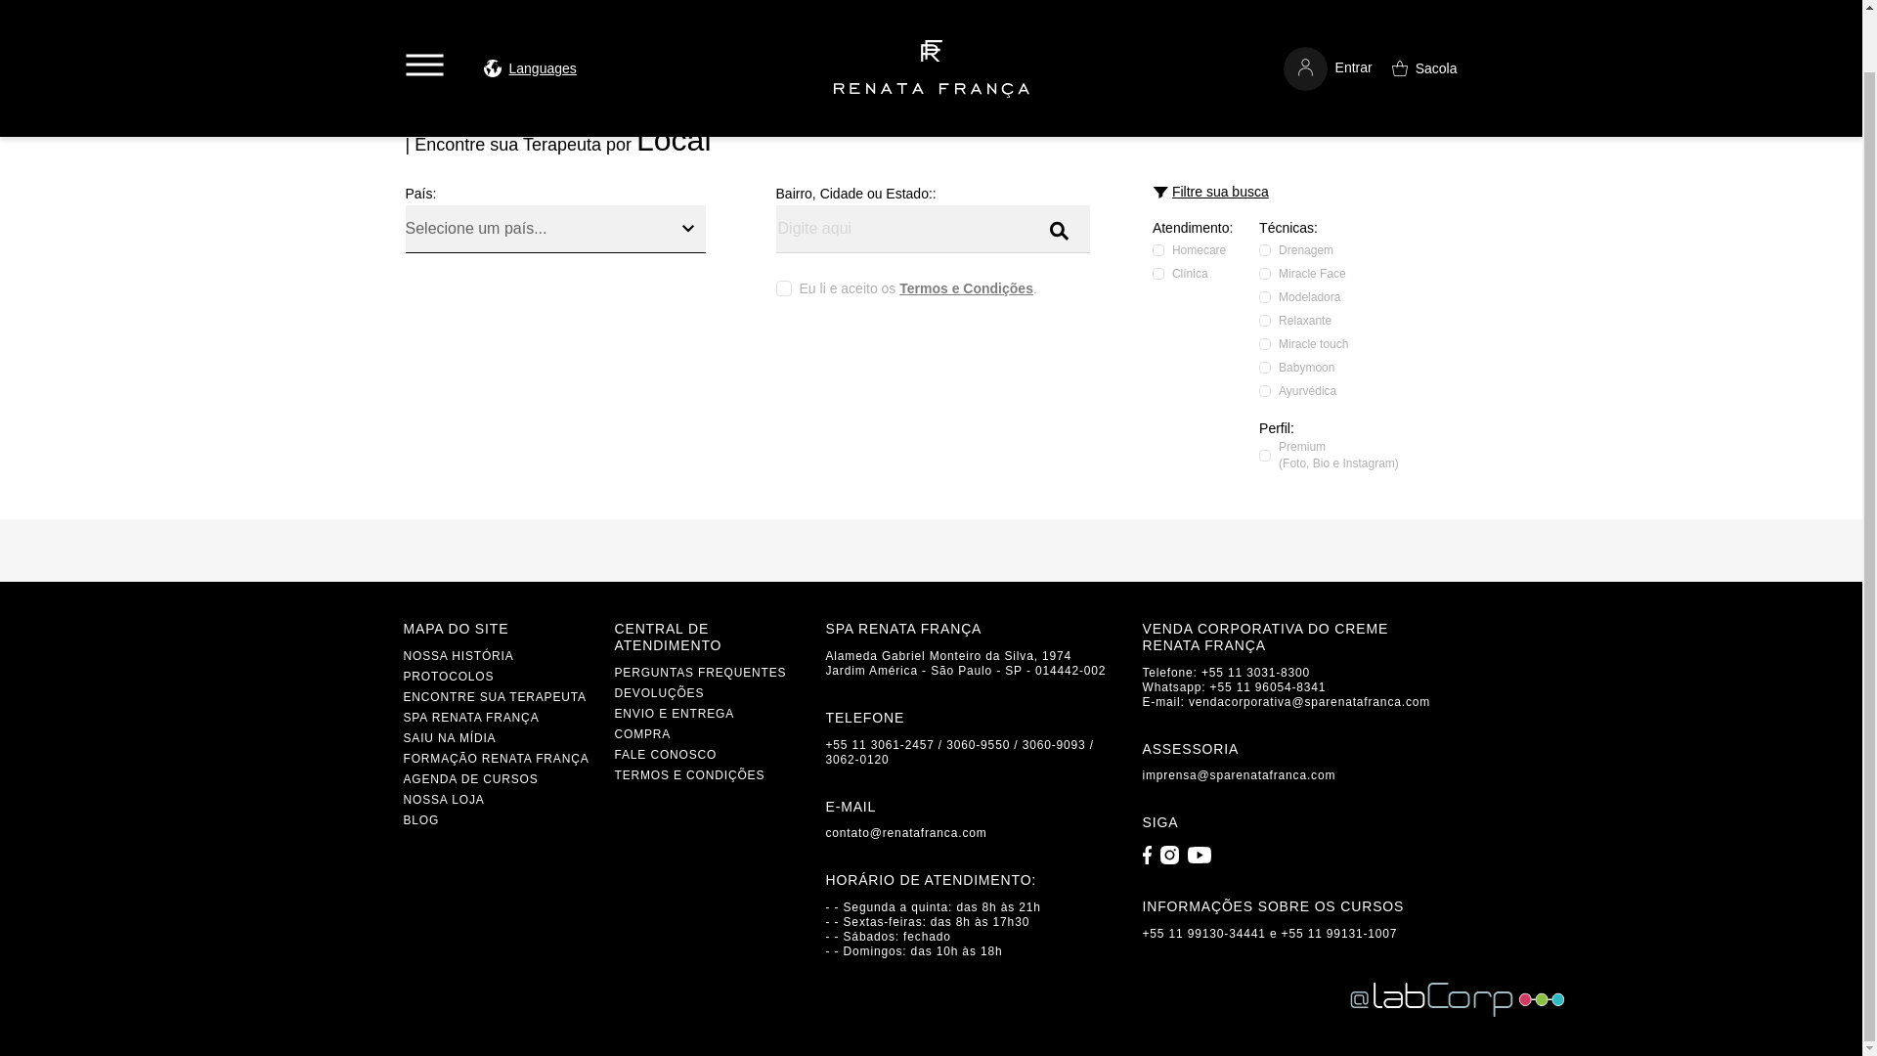 The height and width of the screenshot is (1056, 1877). I want to click on PROTOCOLOS, so click(448, 676).